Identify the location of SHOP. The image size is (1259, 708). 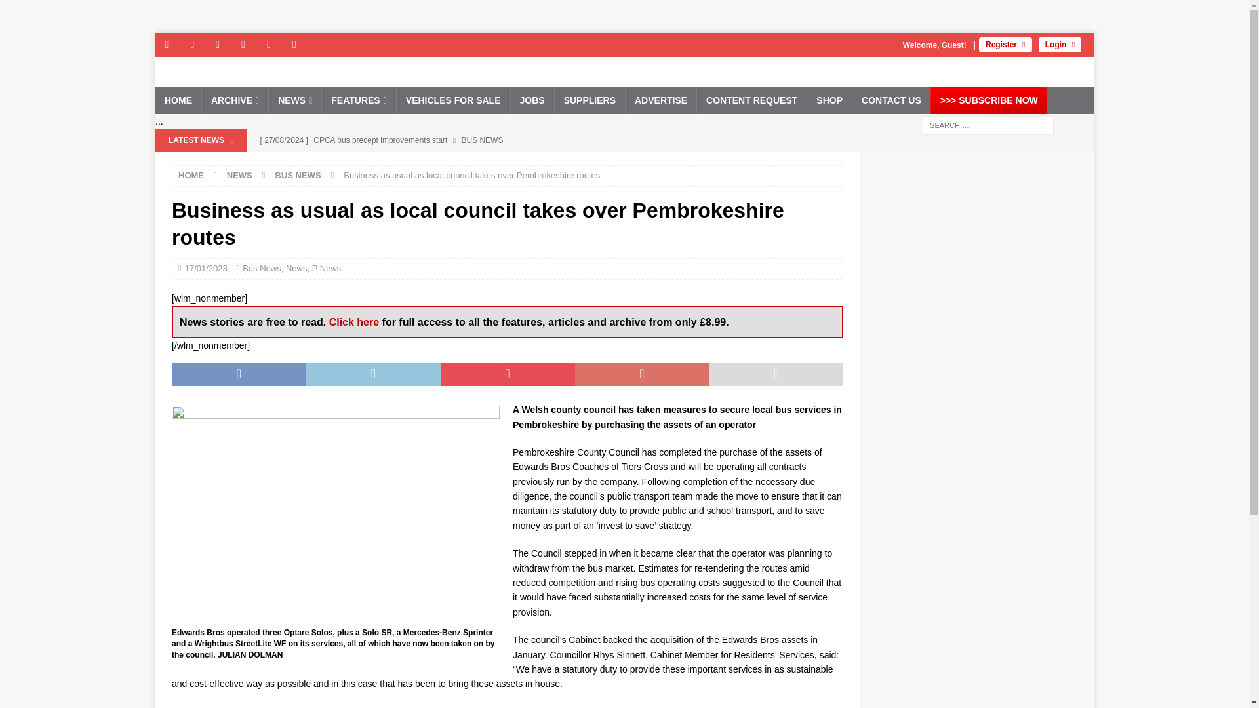
(829, 100).